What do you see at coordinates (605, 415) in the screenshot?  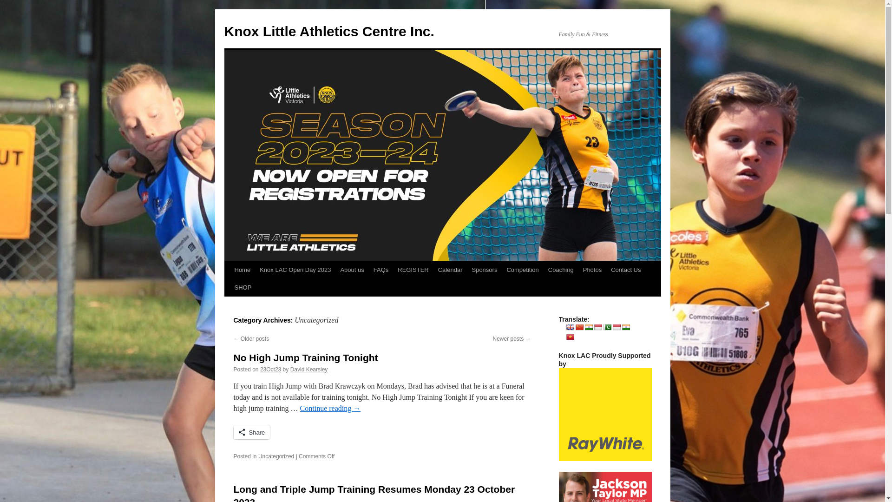 I see `Knox LAC Proudly Supported by` at bounding box center [605, 415].